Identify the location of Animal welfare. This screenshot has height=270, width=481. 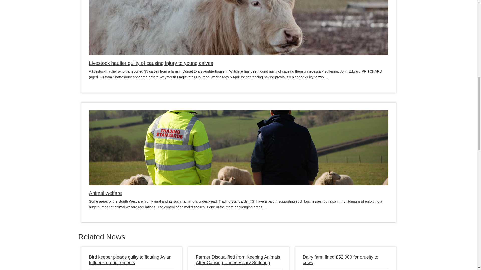
(105, 193).